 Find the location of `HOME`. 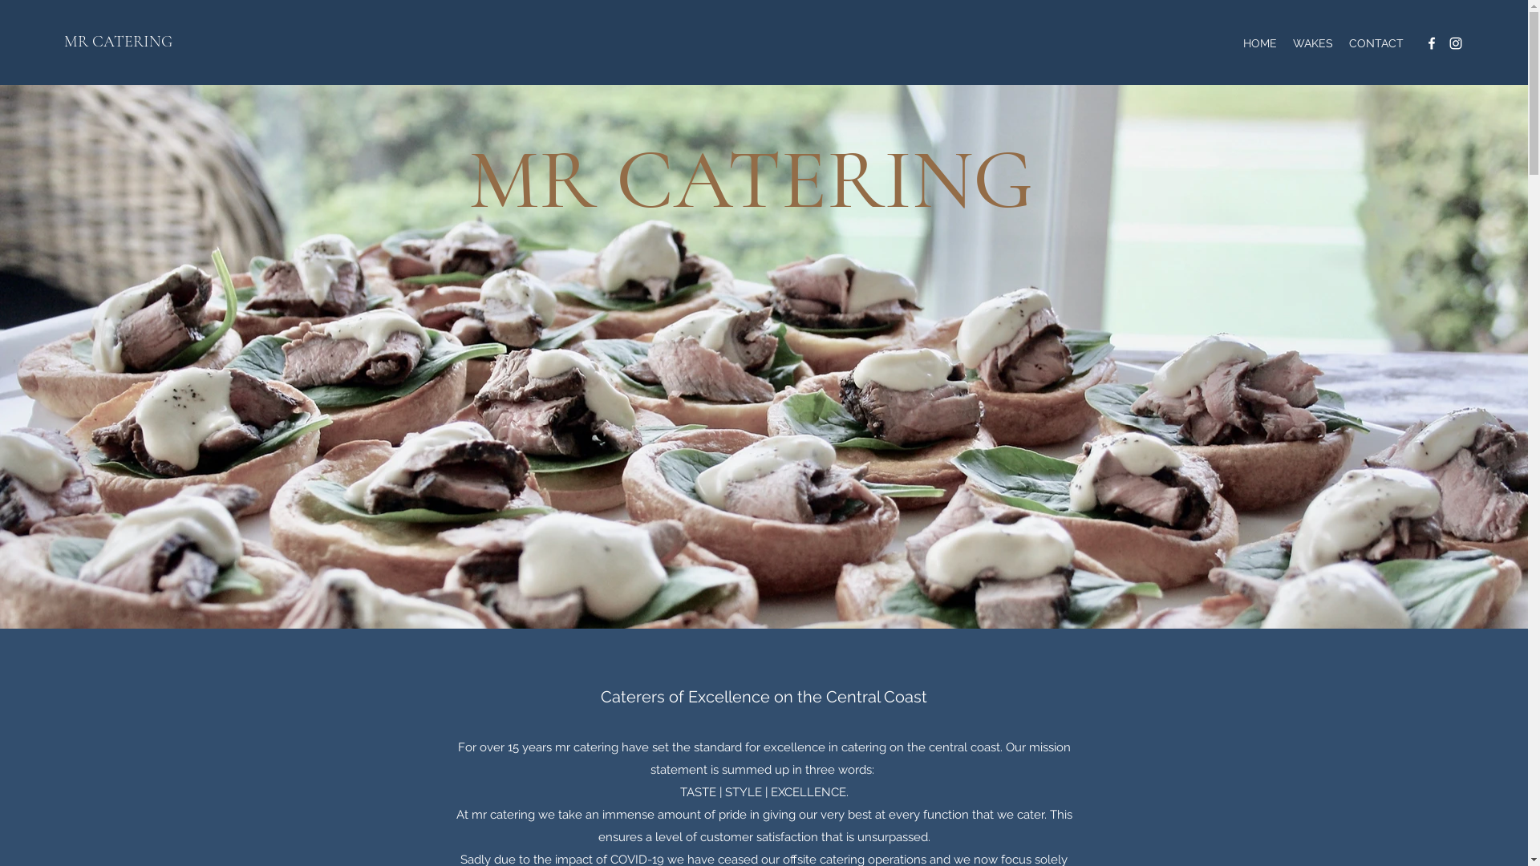

HOME is located at coordinates (1260, 43).